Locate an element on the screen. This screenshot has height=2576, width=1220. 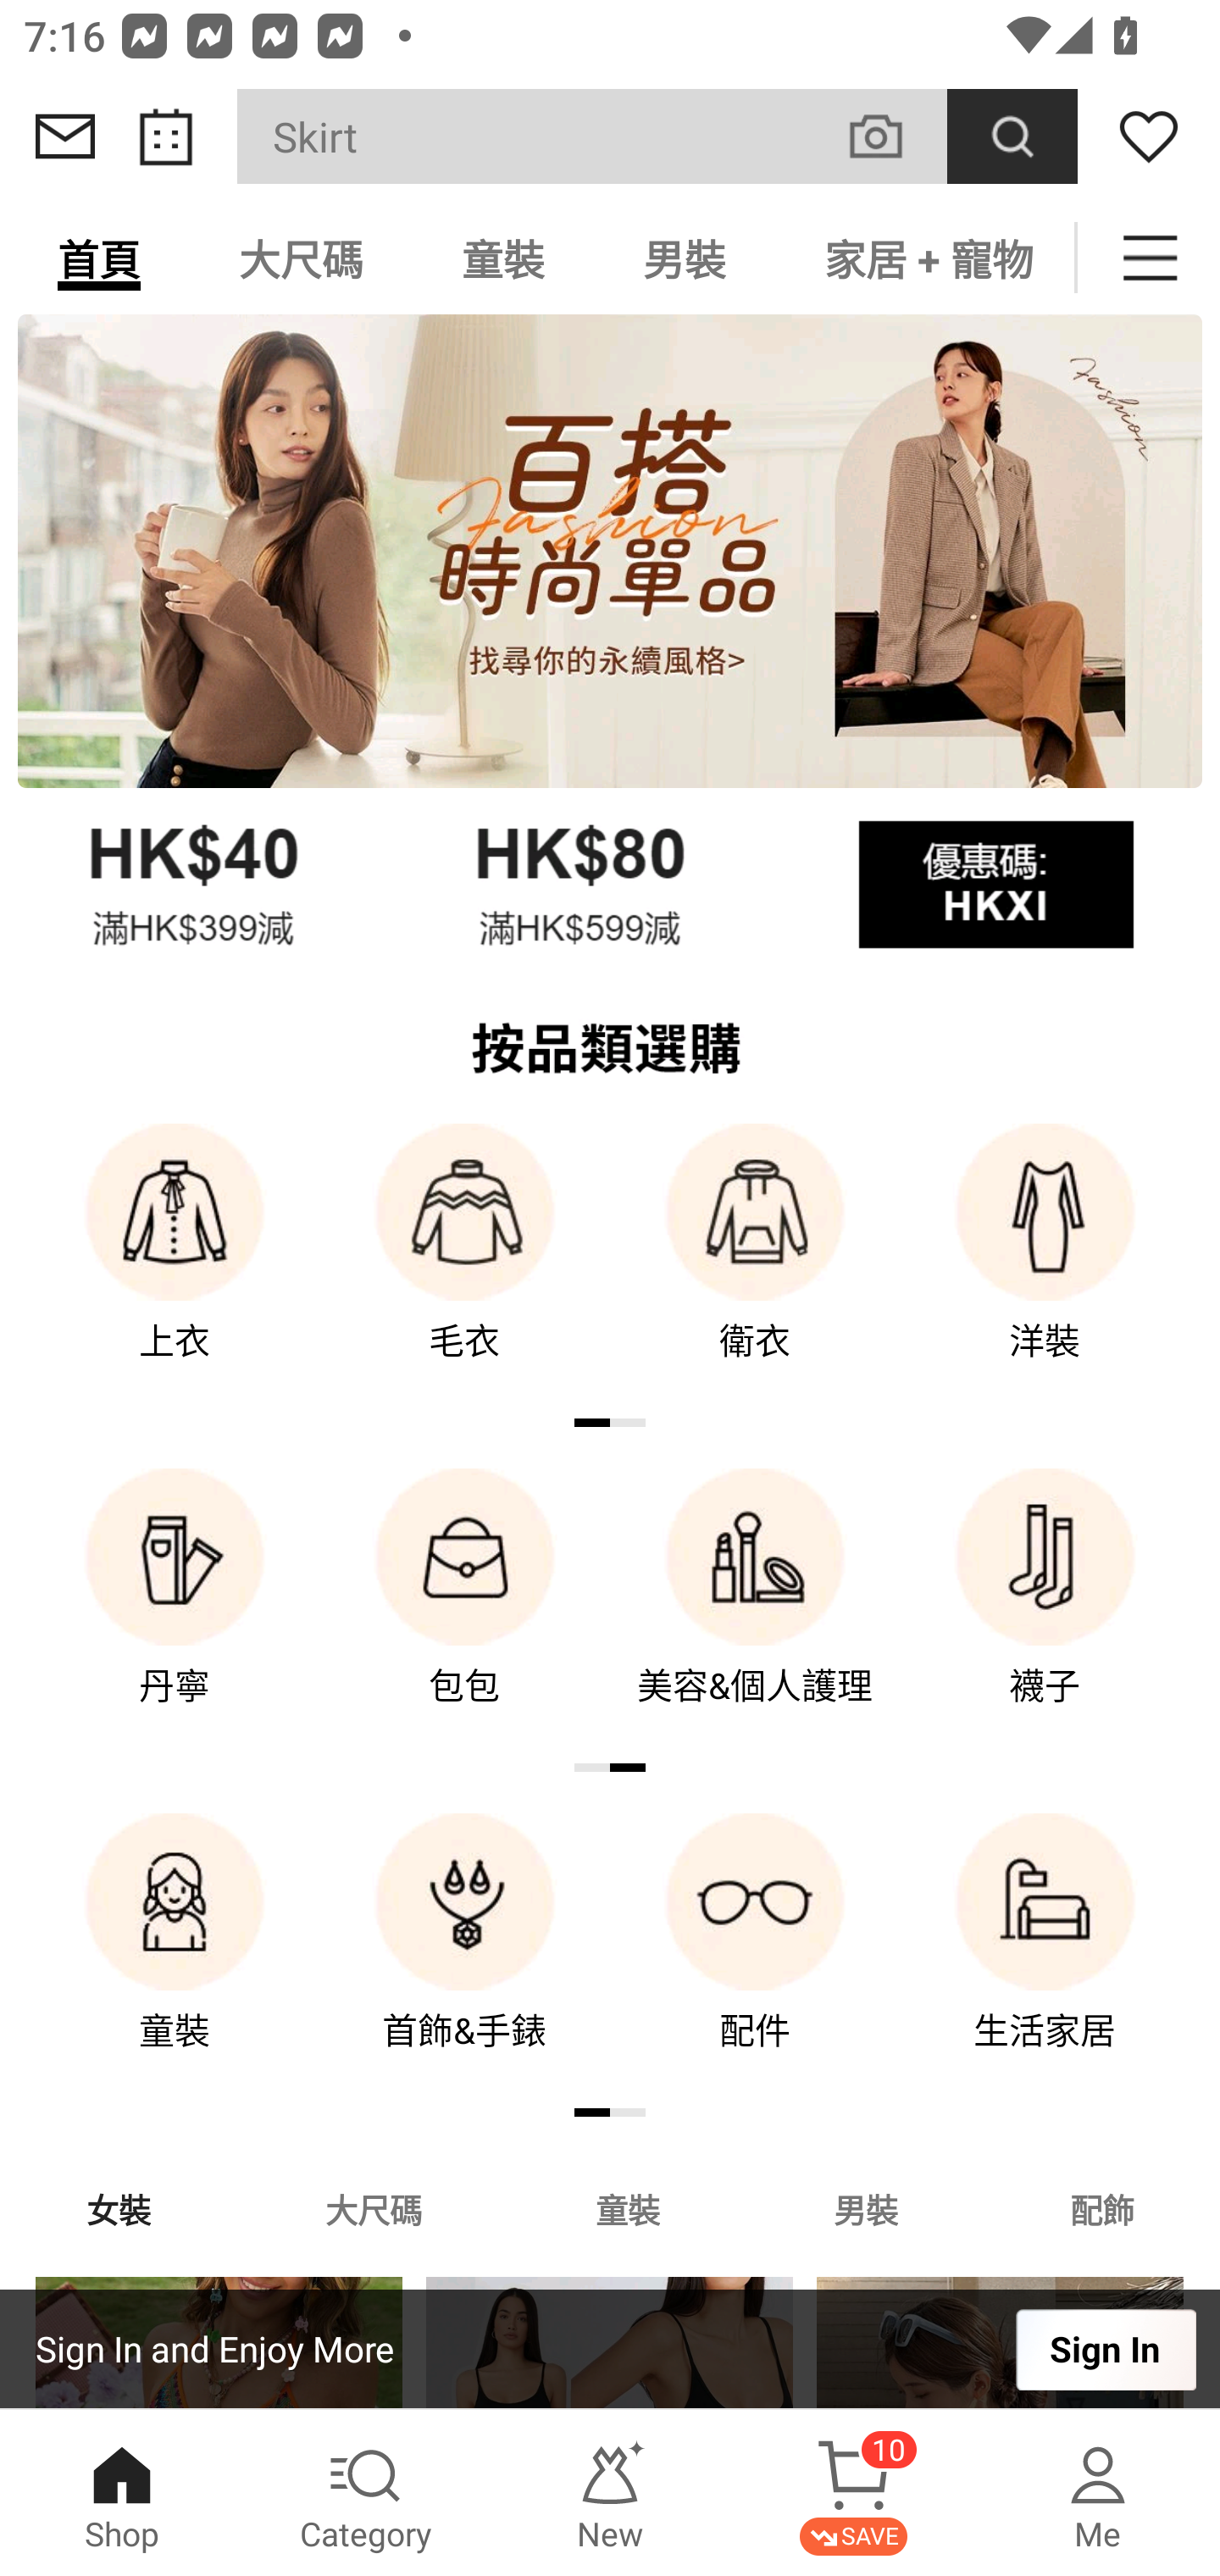
Me is located at coordinates (1098, 2493).